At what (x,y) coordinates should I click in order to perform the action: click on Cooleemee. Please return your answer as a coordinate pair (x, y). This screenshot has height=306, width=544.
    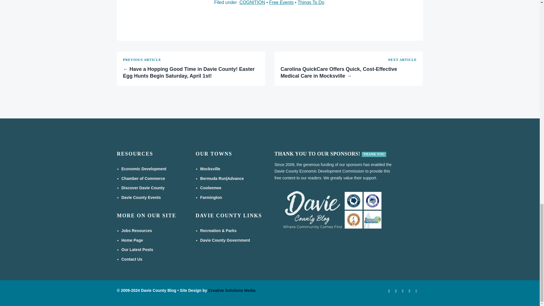
    Looking at the image, I should click on (211, 188).